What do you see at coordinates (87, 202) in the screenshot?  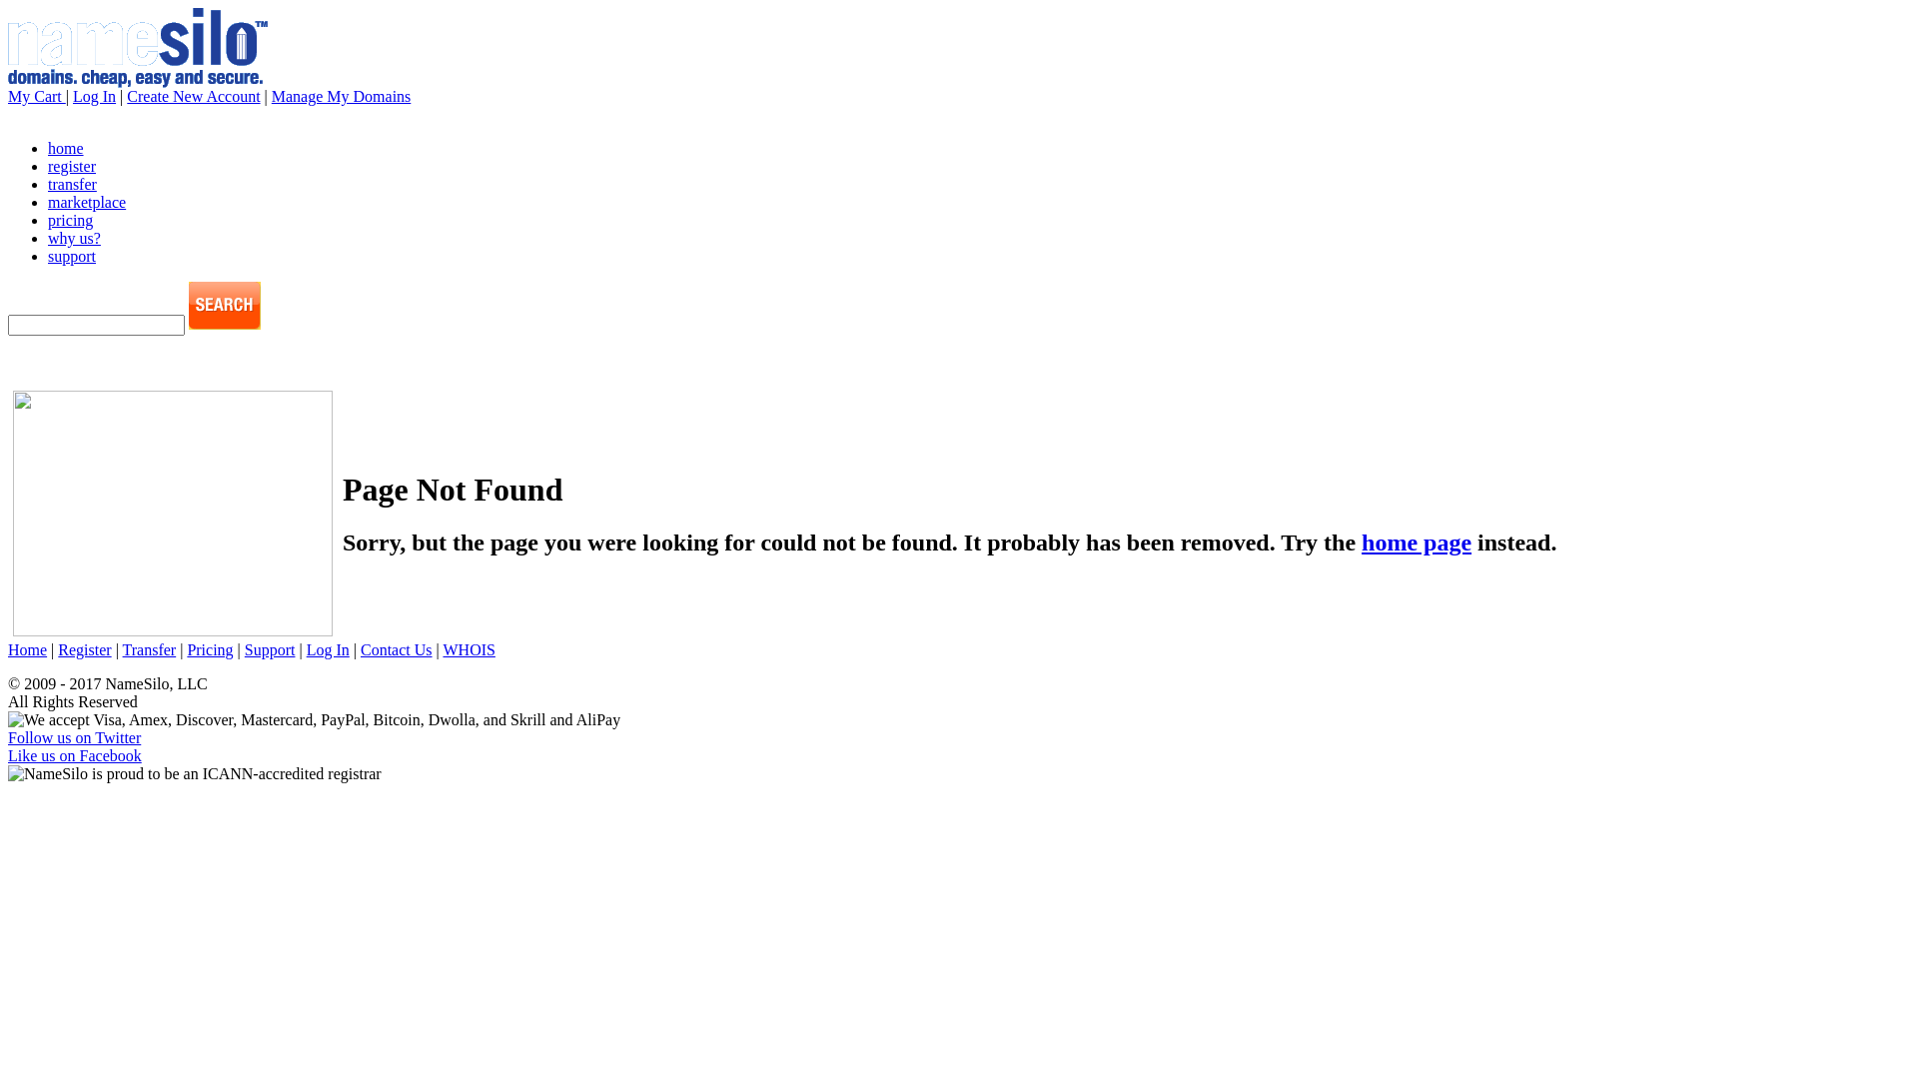 I see `marketplace` at bounding box center [87, 202].